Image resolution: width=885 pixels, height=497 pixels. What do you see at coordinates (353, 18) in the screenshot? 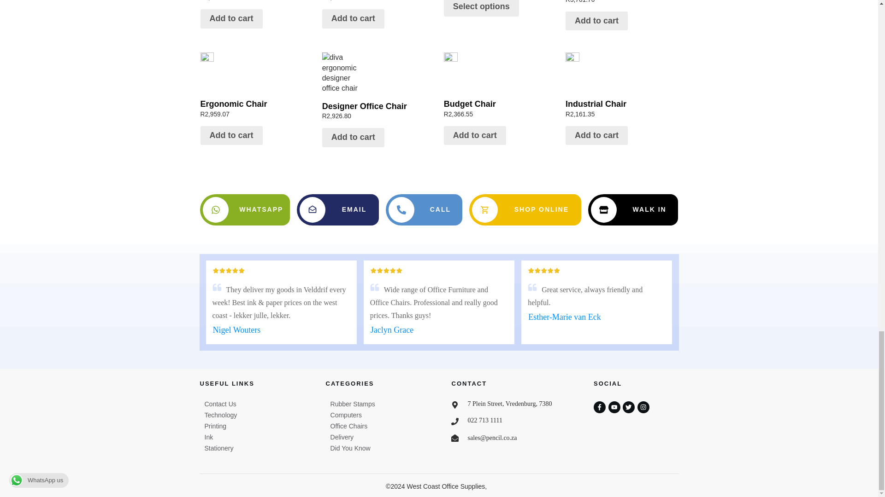
I see `Add to cart` at bounding box center [353, 18].